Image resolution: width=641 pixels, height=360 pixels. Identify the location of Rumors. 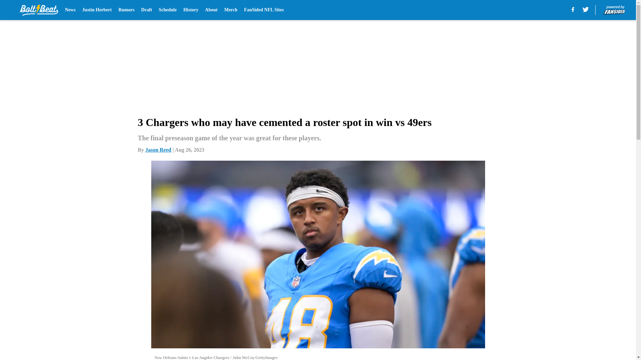
(127, 10).